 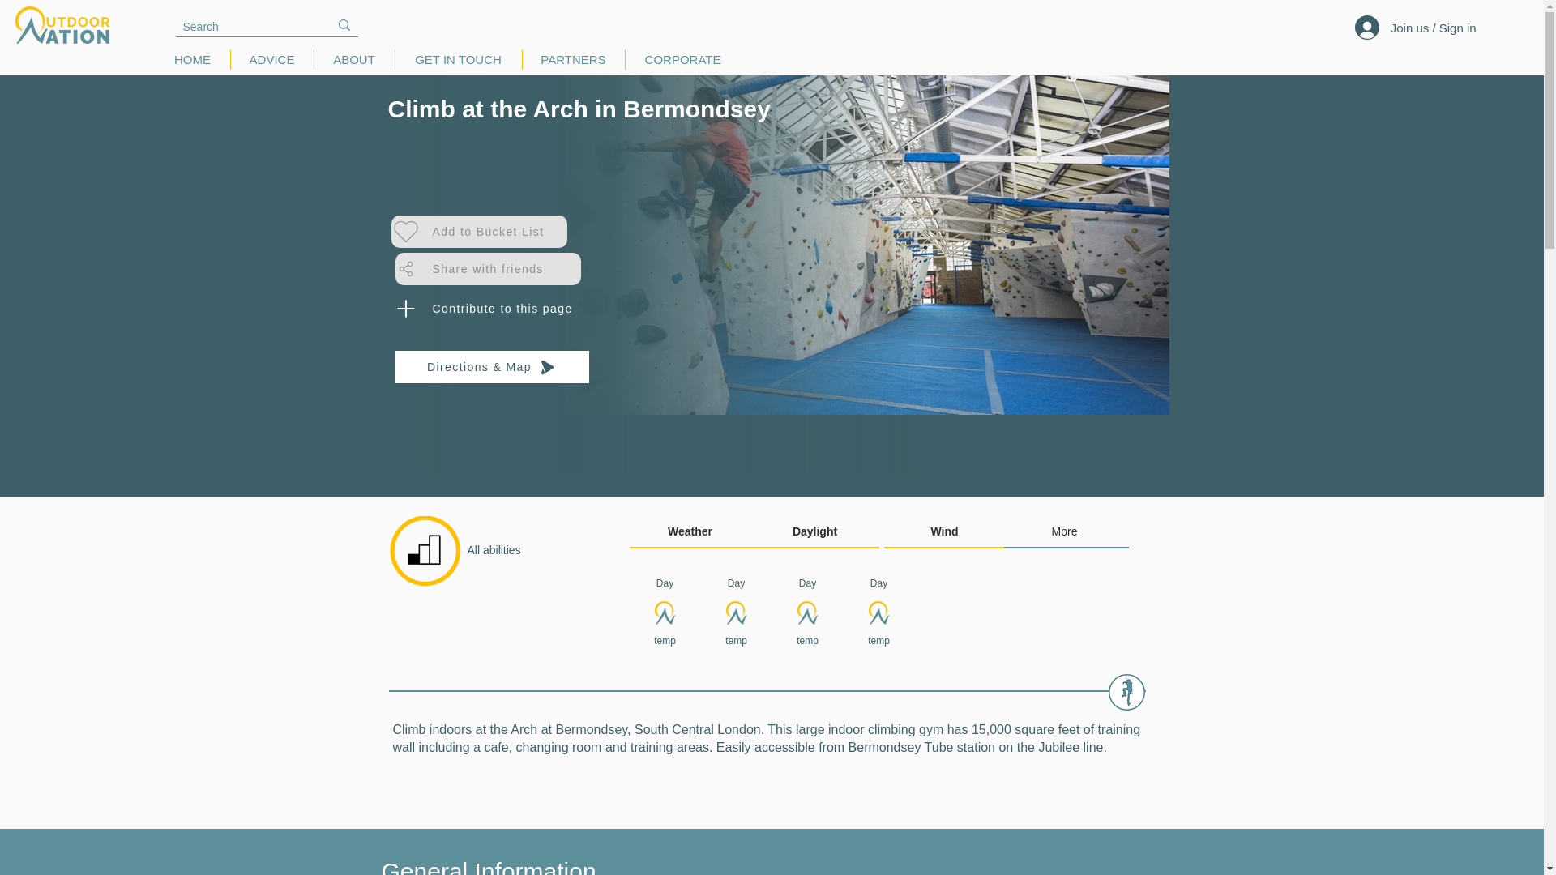 What do you see at coordinates (193, 59) in the screenshot?
I see `Suggest an update` at bounding box center [193, 59].